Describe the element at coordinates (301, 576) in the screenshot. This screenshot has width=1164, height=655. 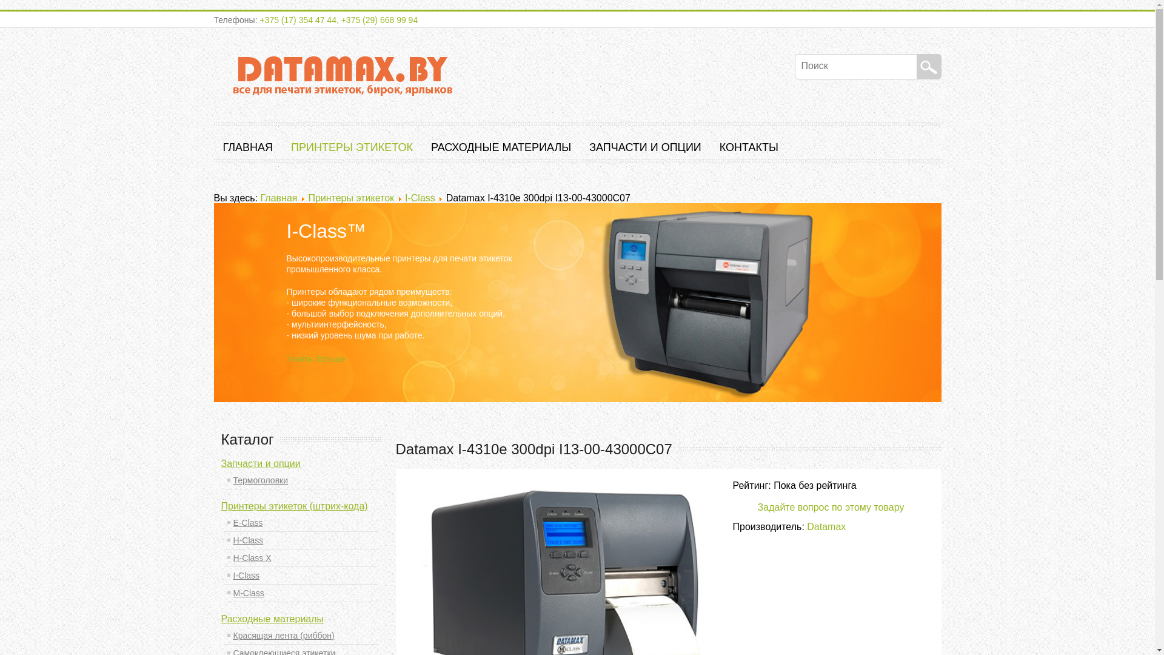
I see `I-Class` at that location.